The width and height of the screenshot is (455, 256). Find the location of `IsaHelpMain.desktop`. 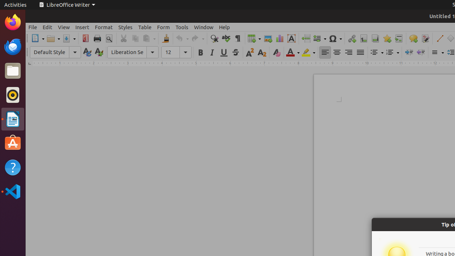

IsaHelpMain.desktop is located at coordinates (48, 107).